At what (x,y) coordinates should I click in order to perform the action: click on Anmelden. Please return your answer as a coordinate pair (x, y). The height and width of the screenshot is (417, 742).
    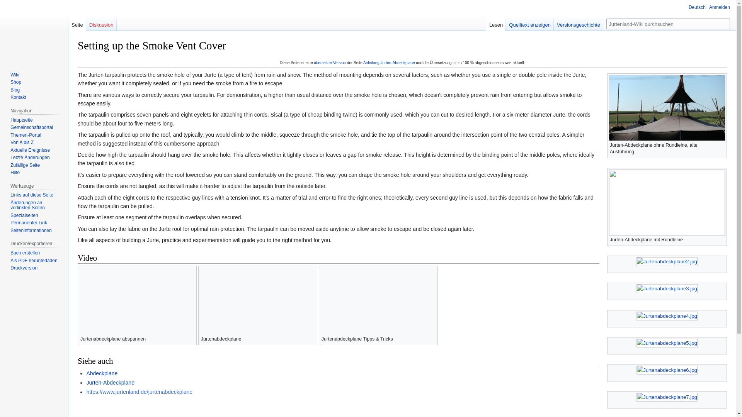
    Looking at the image, I should click on (720, 7).